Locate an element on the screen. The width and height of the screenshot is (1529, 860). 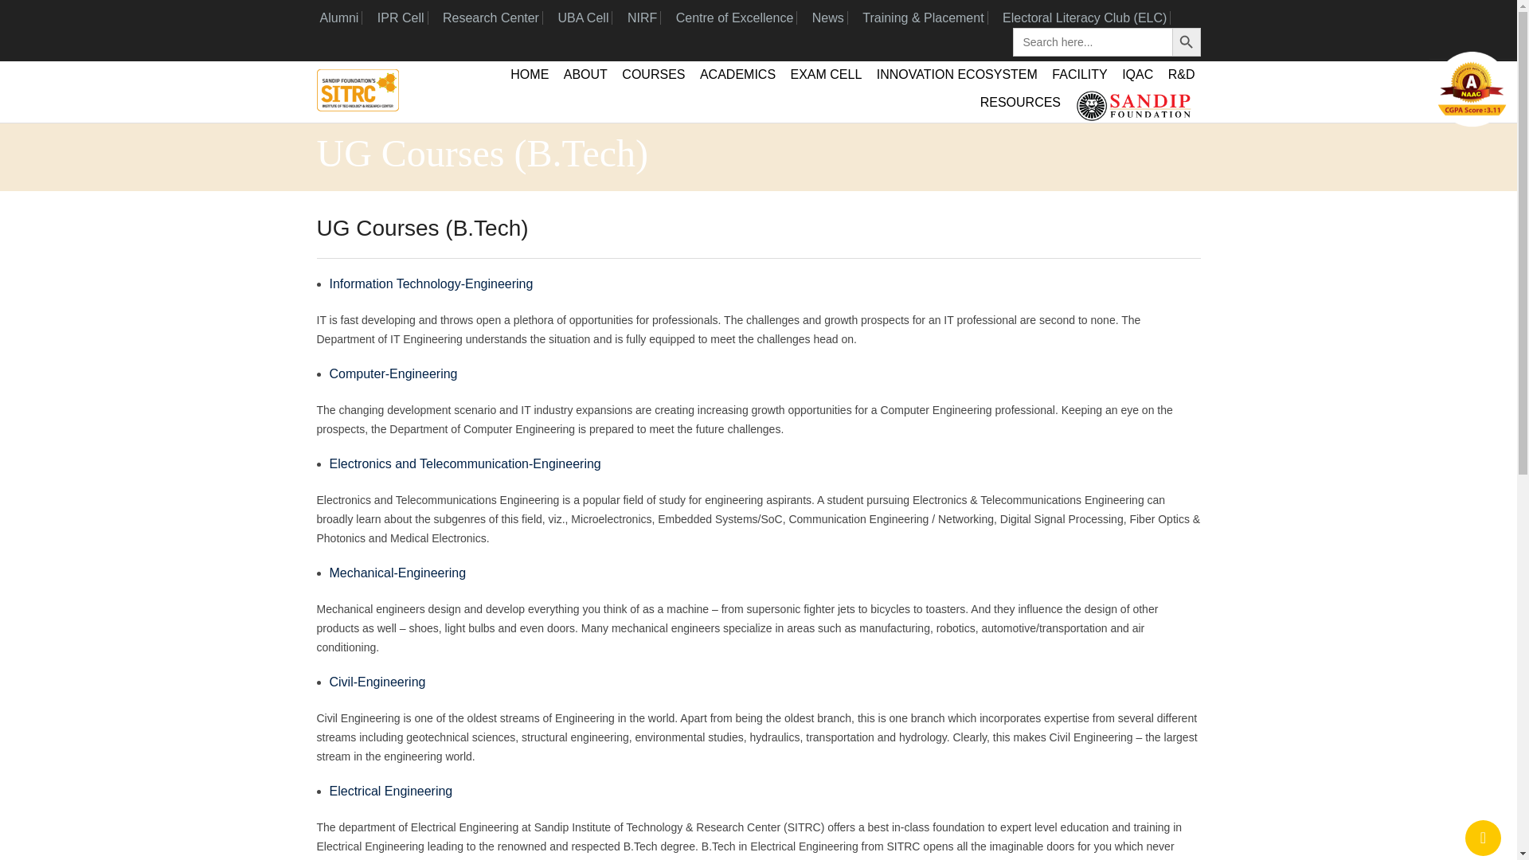
Electrical-Engineering is located at coordinates (391, 791).